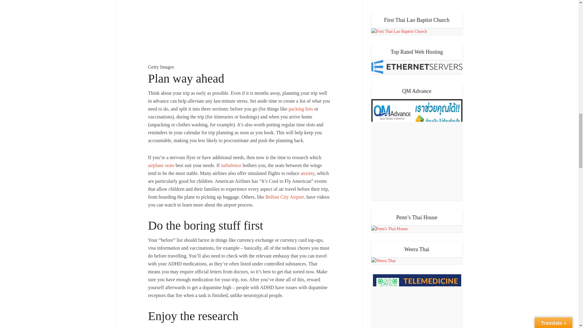  Describe the element at coordinates (301, 109) in the screenshot. I see `packing lists` at that location.